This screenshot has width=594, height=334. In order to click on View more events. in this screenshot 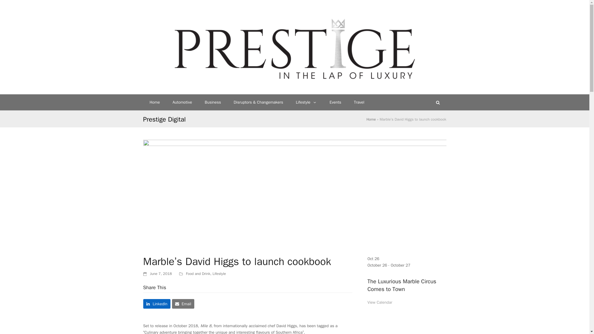, I will do `click(380, 302)`.